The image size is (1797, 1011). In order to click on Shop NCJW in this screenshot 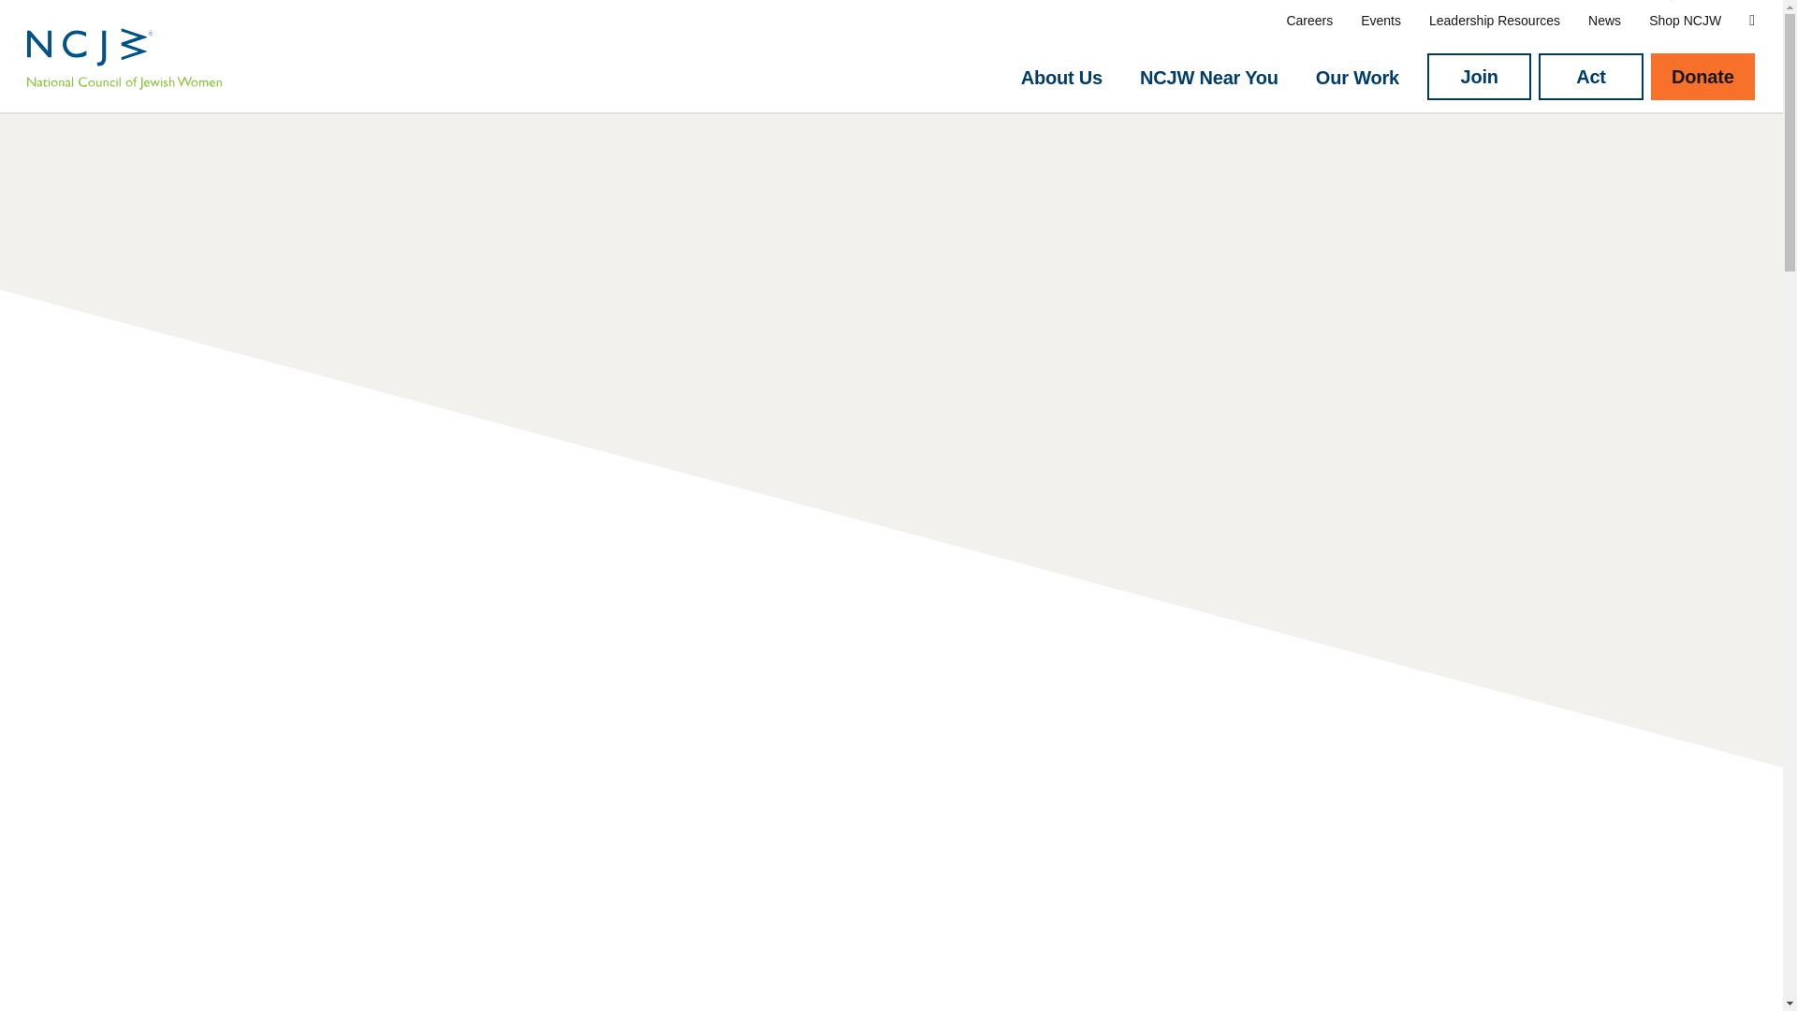, I will do `click(1685, 21)`.